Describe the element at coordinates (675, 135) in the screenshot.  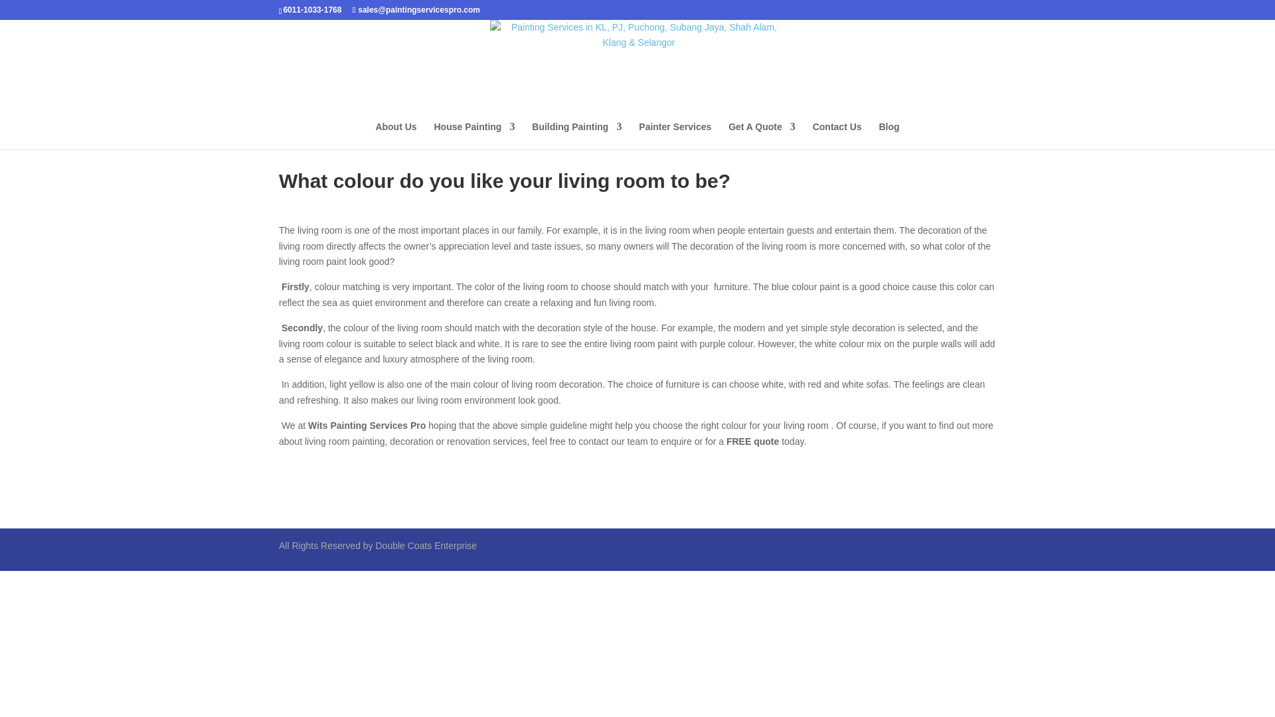
I see `Painter Services` at that location.